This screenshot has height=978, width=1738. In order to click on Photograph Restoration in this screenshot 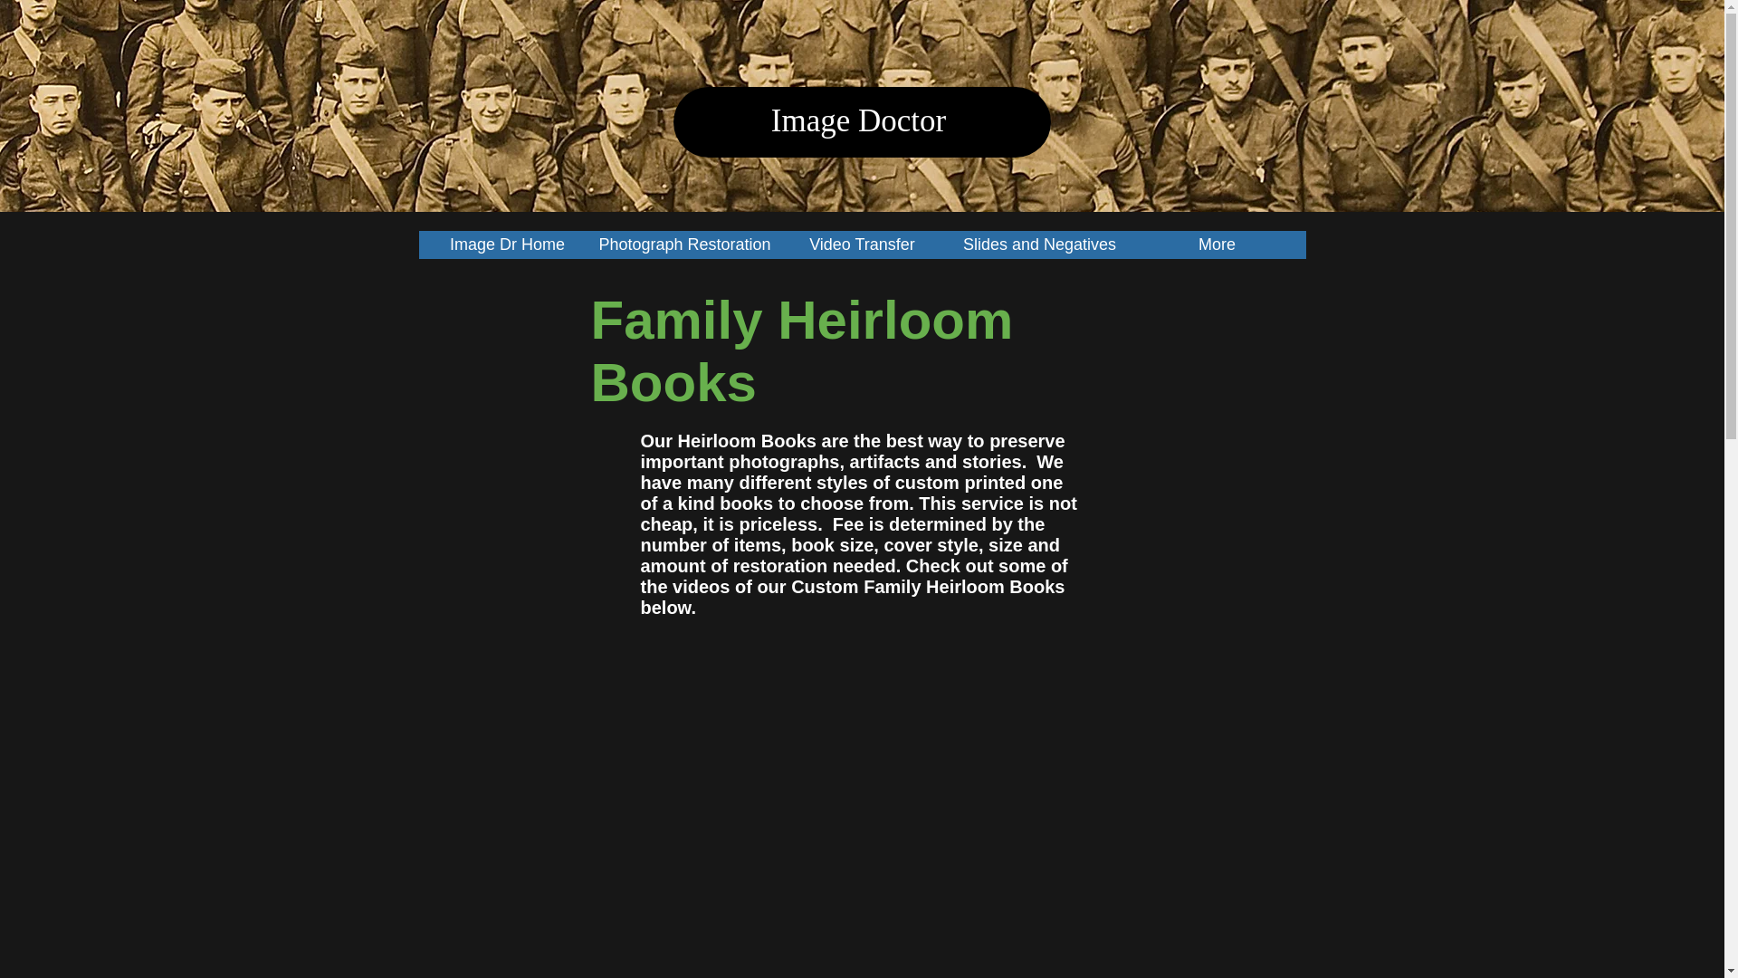, I will do `click(684, 244)`.